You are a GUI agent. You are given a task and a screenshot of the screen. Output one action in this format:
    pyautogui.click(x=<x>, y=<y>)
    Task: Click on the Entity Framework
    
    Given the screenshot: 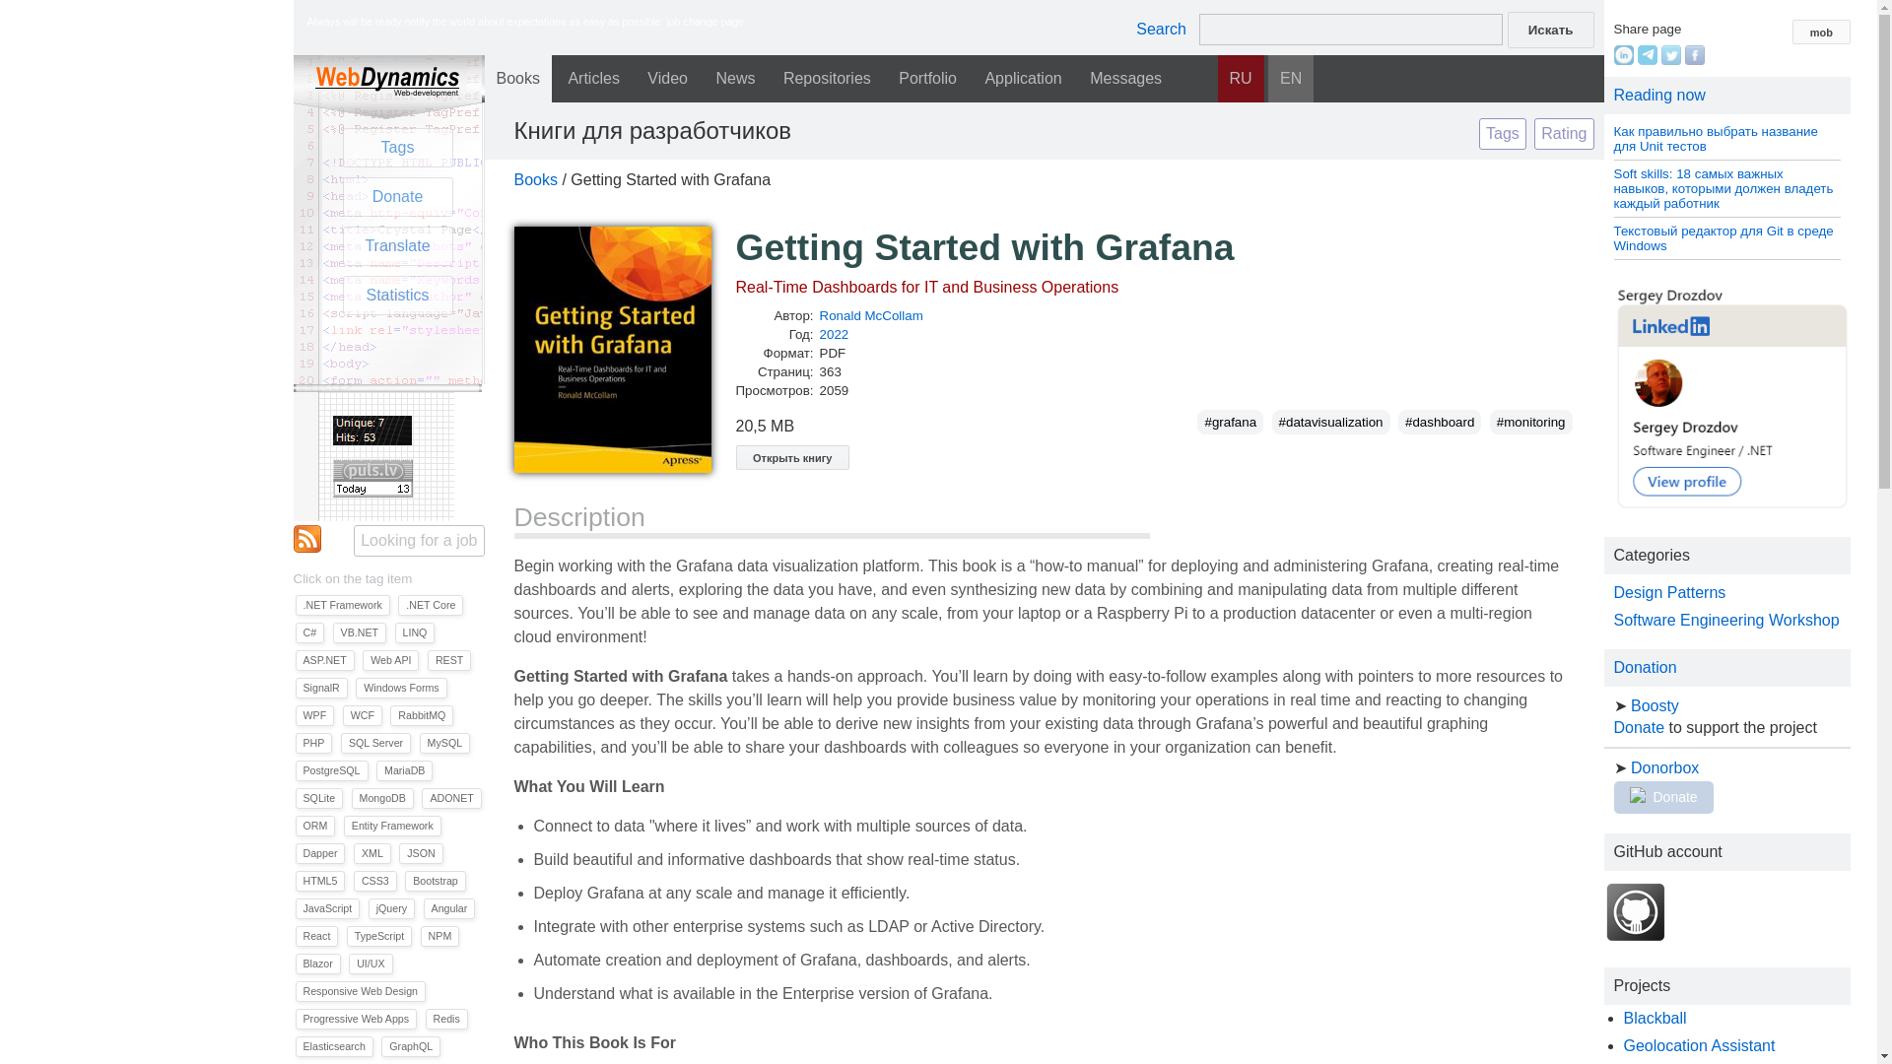 What is the action you would take?
    pyautogui.click(x=392, y=826)
    